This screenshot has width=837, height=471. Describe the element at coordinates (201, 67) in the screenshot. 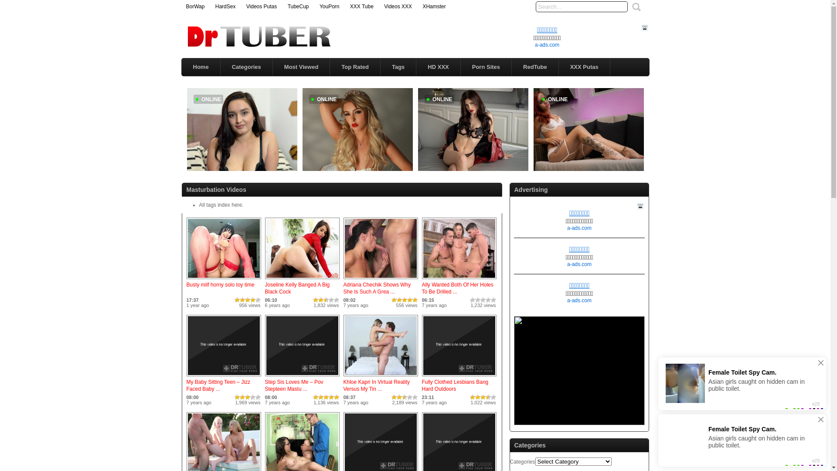

I see `Home` at that location.